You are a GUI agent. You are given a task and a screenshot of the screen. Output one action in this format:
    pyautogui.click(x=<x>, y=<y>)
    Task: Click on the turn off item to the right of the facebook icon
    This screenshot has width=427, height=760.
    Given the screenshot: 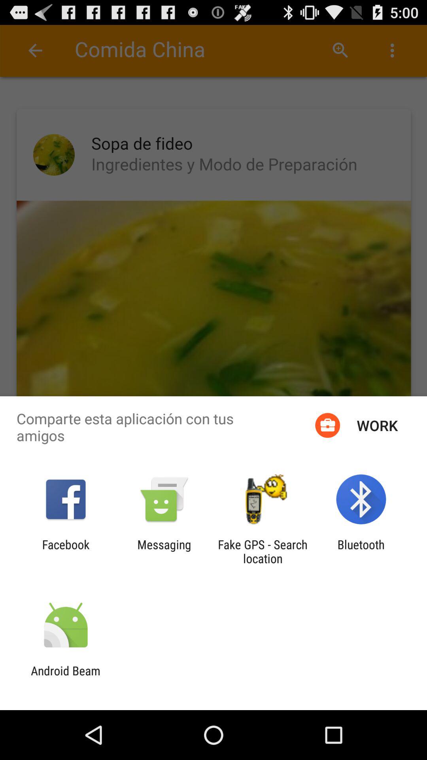 What is the action you would take?
    pyautogui.click(x=164, y=551)
    